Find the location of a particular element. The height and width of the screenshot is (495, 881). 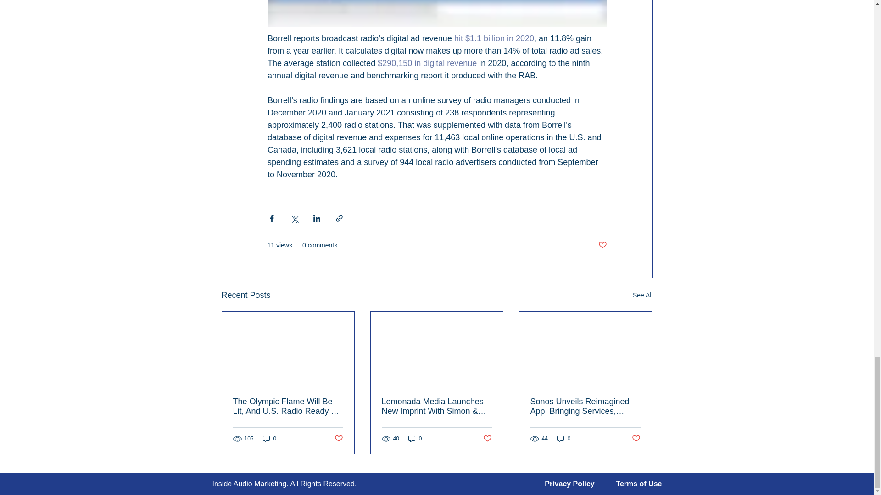

Post not marked as liked is located at coordinates (602, 245).